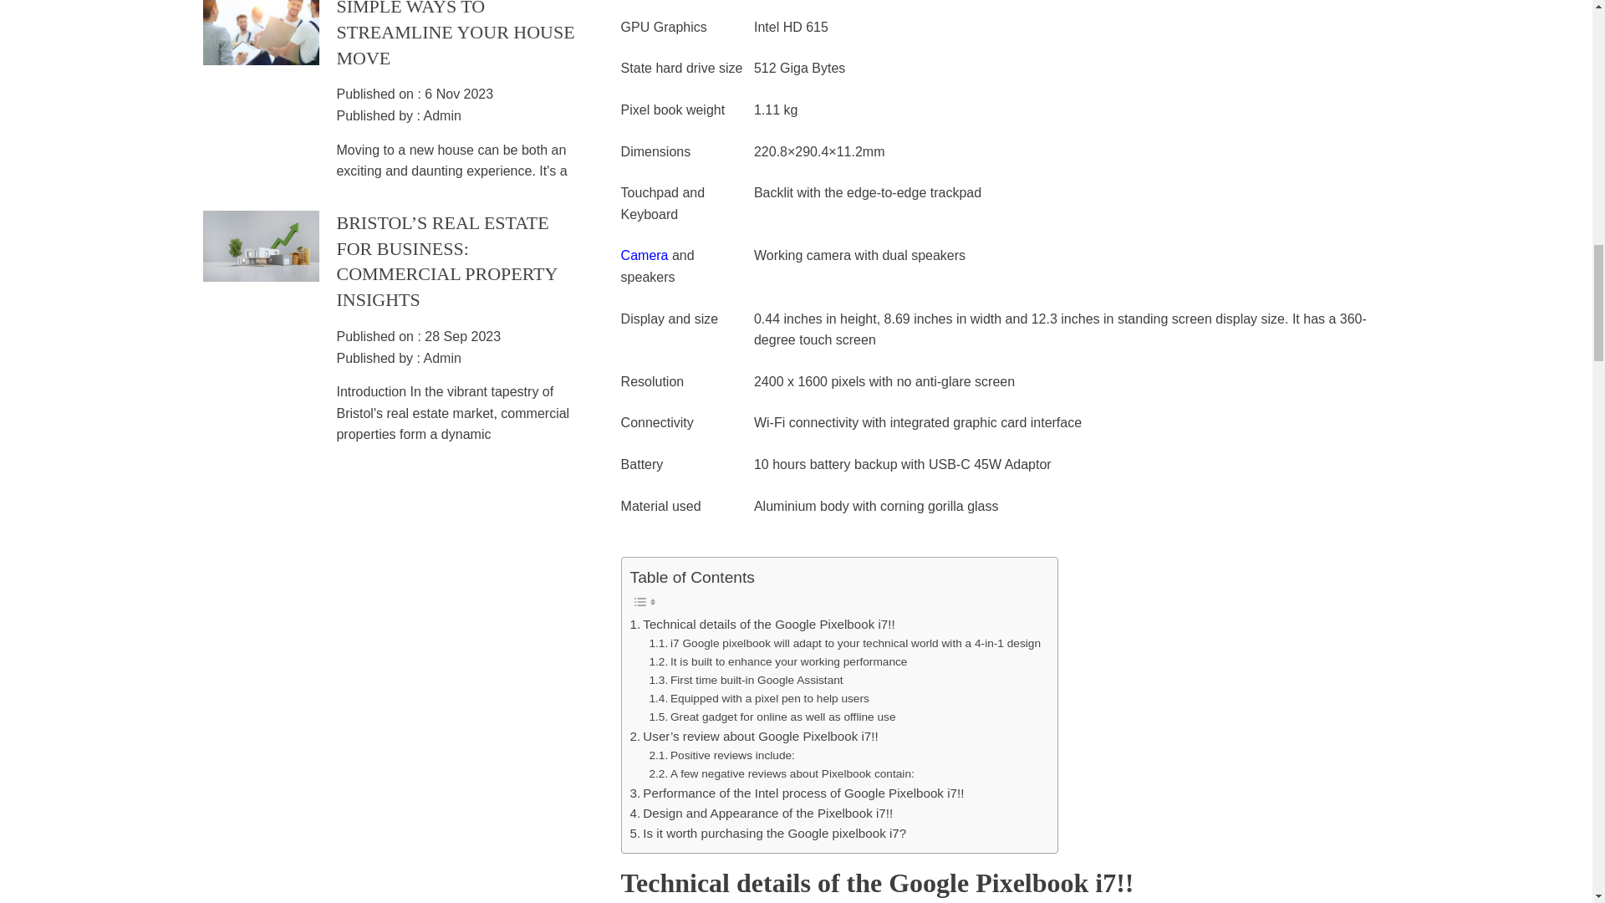 The width and height of the screenshot is (1605, 903). Describe the element at coordinates (762, 813) in the screenshot. I see `Design and Appearance of the Pixelbook i7!!` at that location.